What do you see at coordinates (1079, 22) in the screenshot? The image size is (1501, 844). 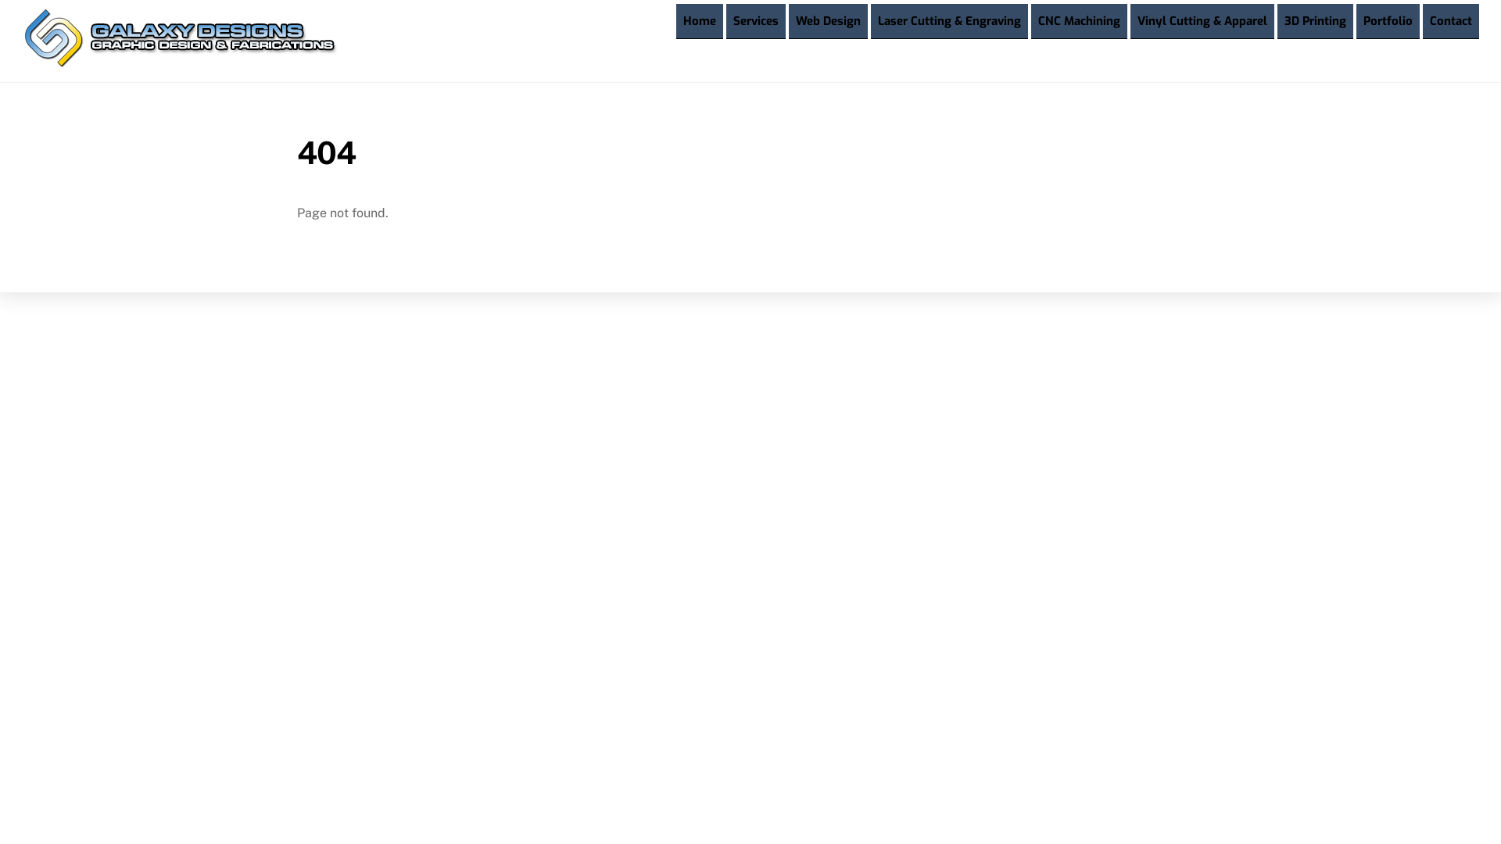 I see `CNC Machining` at bounding box center [1079, 22].